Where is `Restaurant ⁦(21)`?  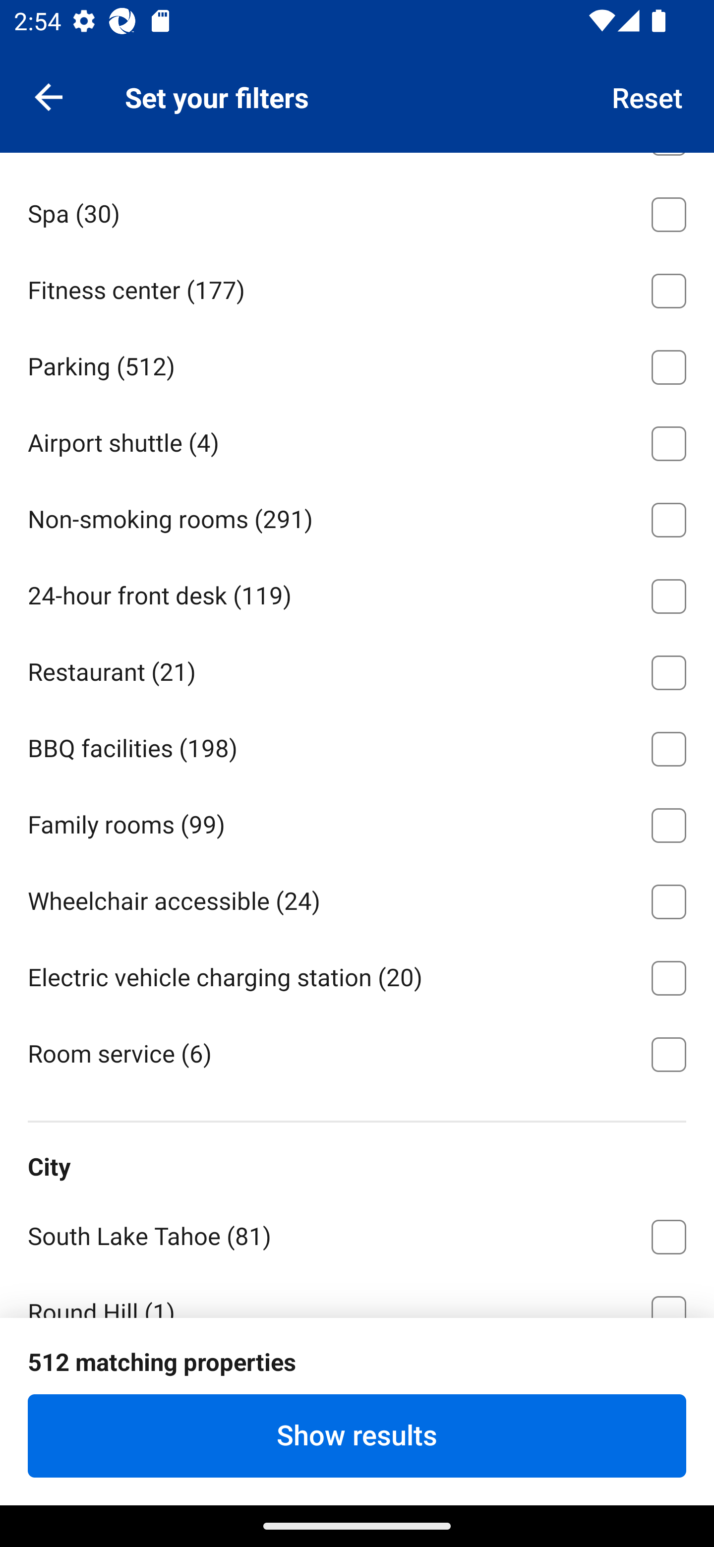
Restaurant ⁦(21) is located at coordinates (357, 668).